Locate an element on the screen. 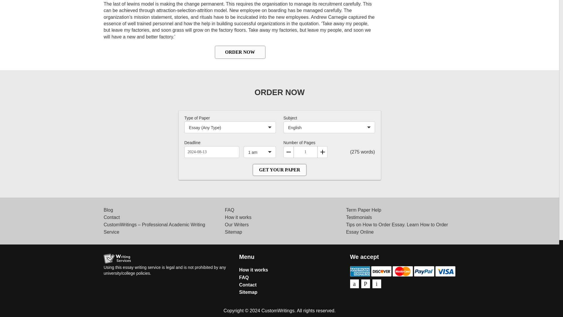 The height and width of the screenshot is (317, 563). FAQ is located at coordinates (229, 210).